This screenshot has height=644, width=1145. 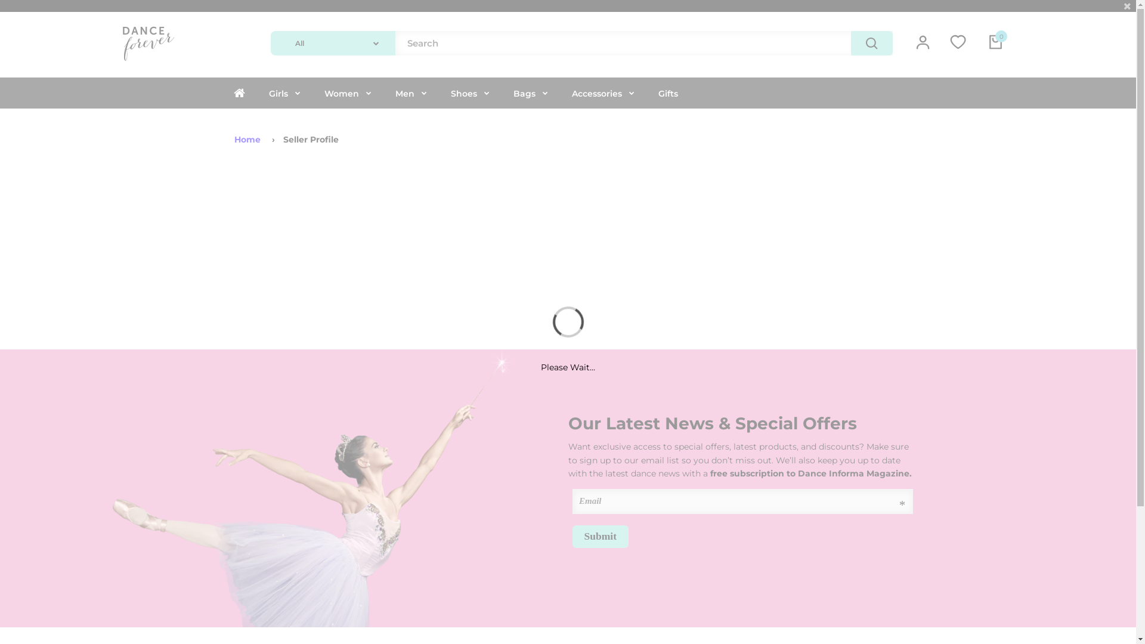 What do you see at coordinates (248, 140) in the screenshot?
I see `Home` at bounding box center [248, 140].